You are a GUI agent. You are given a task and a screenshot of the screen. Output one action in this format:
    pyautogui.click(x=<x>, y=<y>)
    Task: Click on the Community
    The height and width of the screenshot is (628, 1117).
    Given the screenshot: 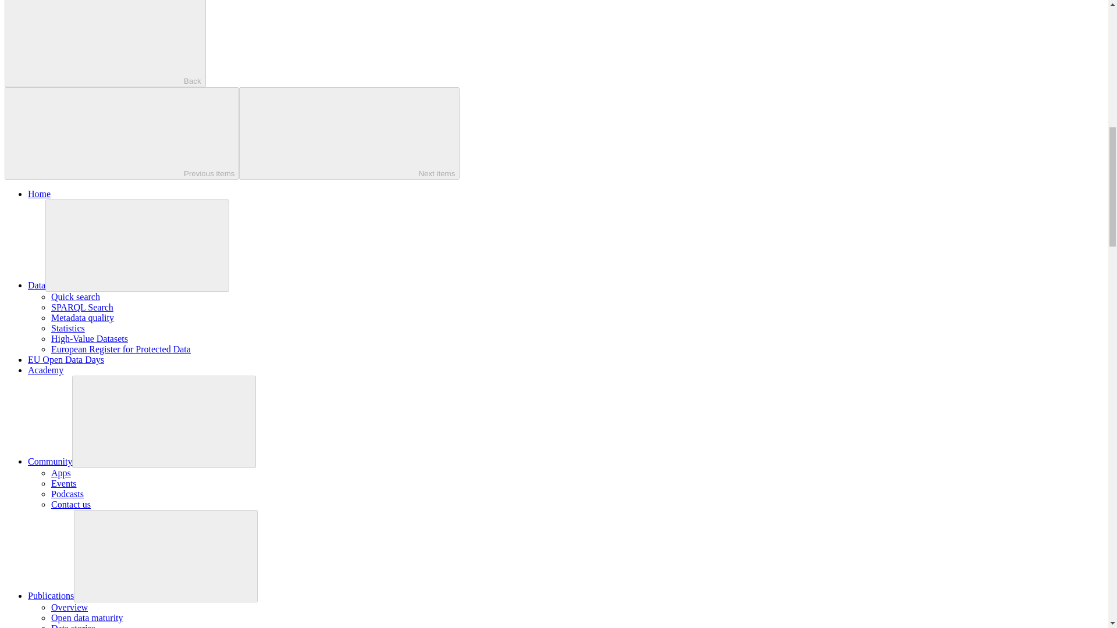 What is the action you would take?
    pyautogui.click(x=50, y=462)
    